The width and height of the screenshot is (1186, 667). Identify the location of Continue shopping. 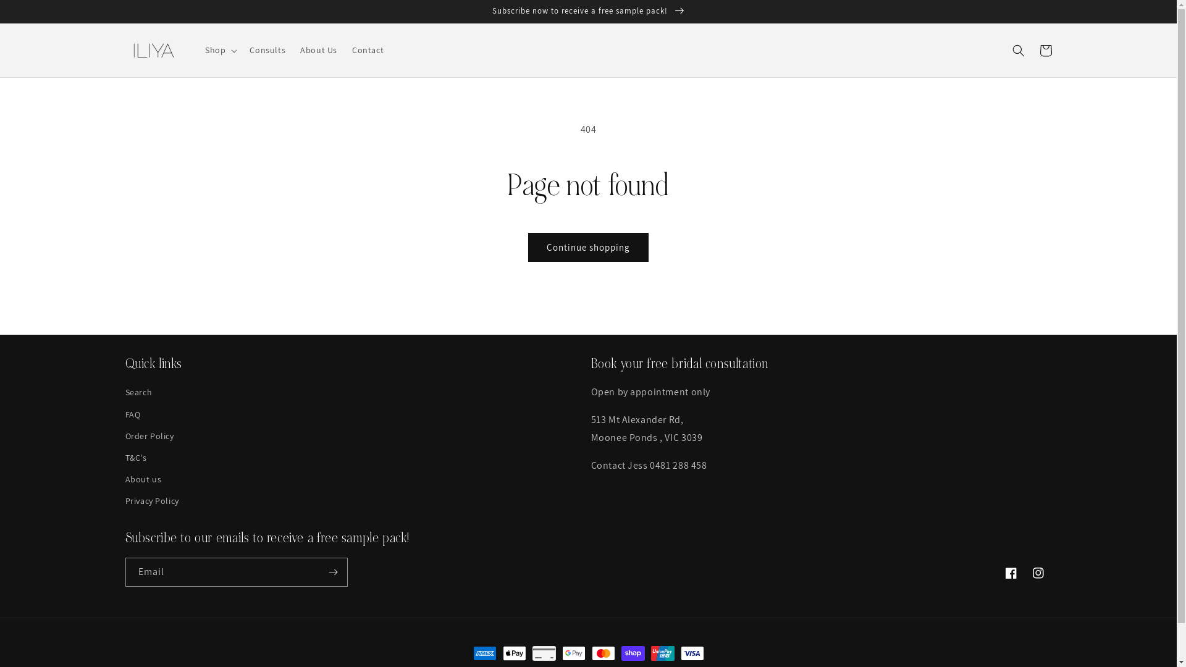
(588, 247).